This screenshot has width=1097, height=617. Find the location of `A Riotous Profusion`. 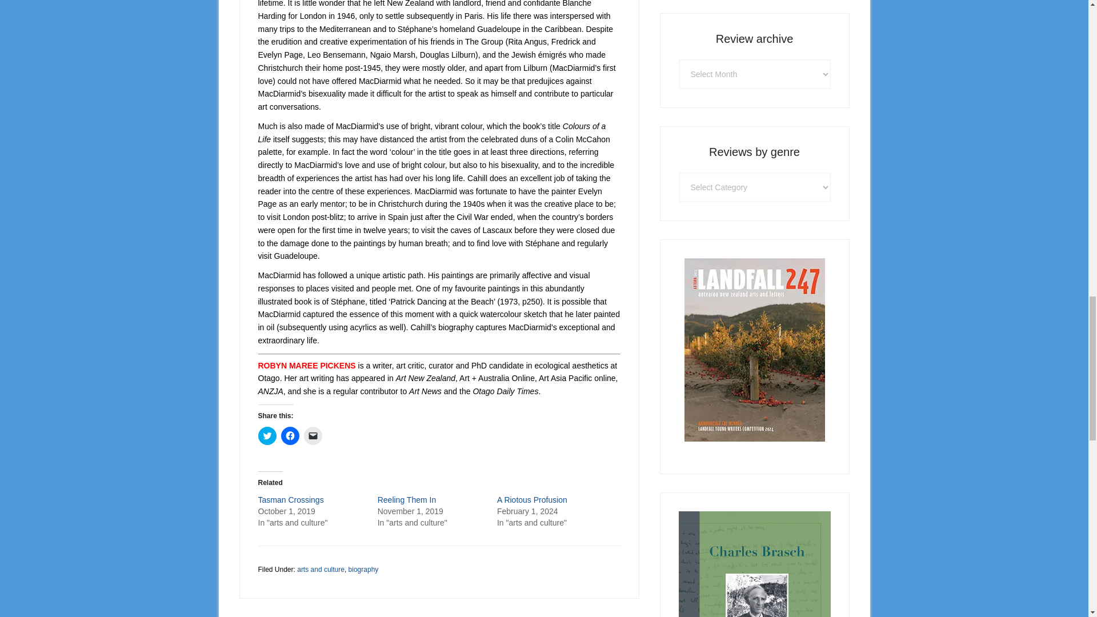

A Riotous Profusion is located at coordinates (531, 500).